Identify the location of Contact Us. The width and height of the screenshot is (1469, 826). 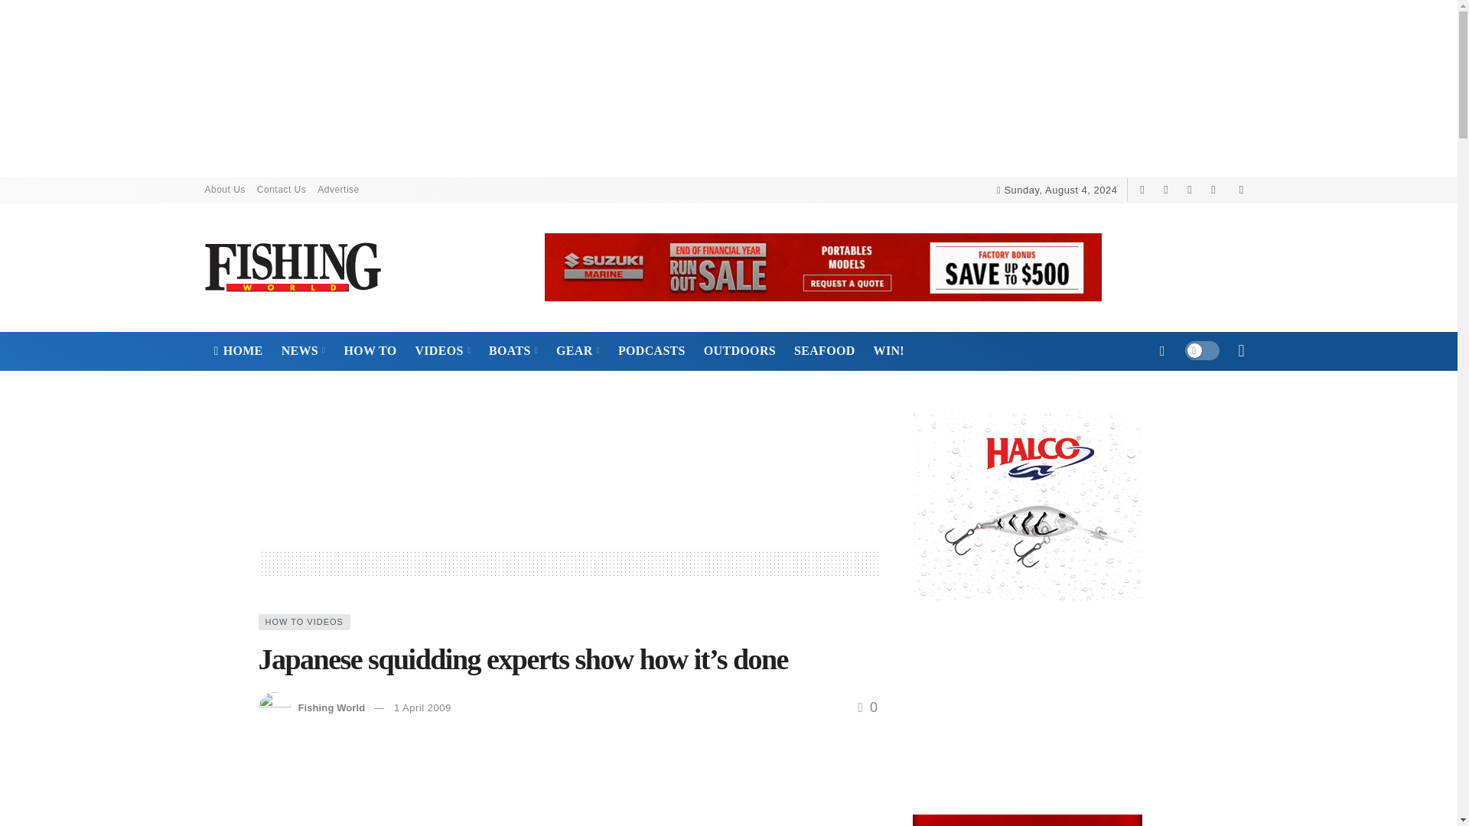
(287, 190).